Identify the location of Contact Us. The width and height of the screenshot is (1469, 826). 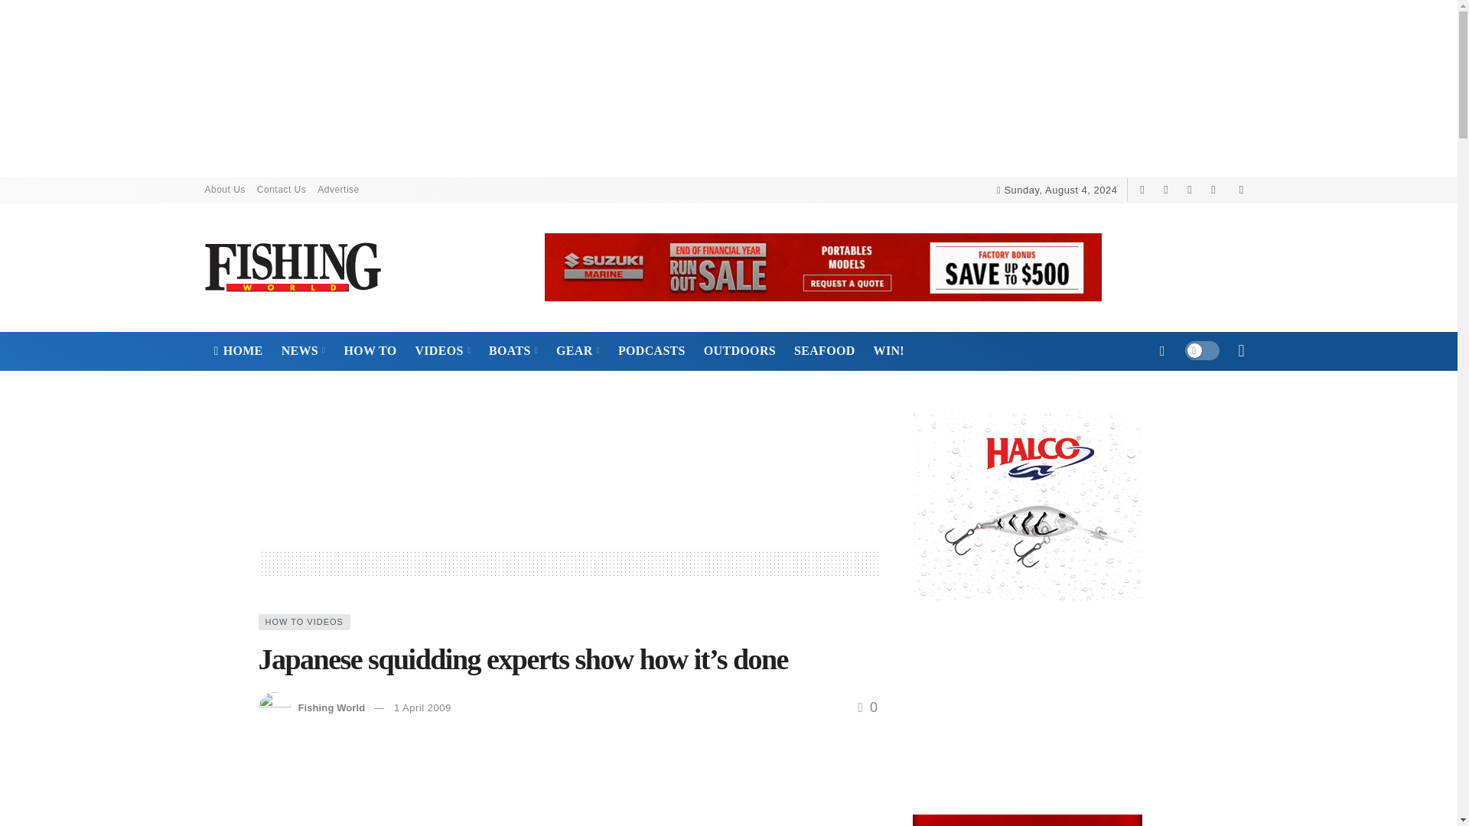
(287, 190).